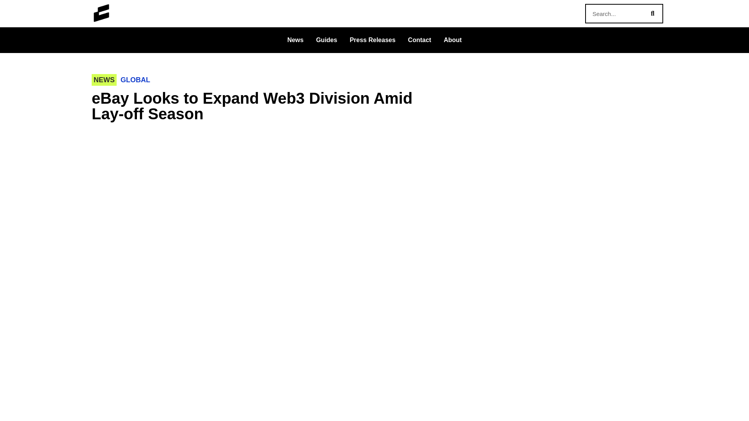 The image size is (749, 421). I want to click on About, so click(453, 40).